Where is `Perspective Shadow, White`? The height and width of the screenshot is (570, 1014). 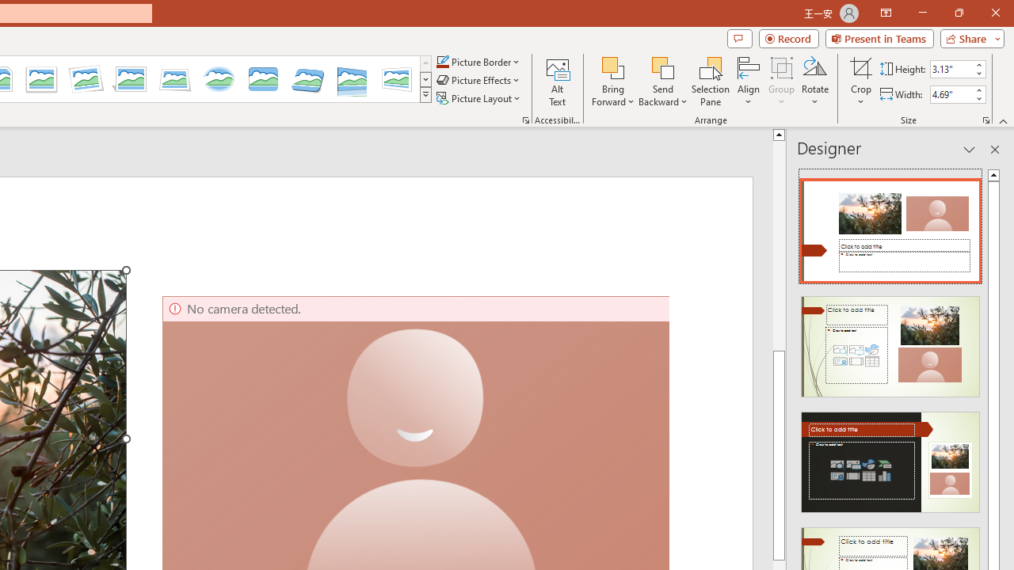 Perspective Shadow, White is located at coordinates (130, 79).